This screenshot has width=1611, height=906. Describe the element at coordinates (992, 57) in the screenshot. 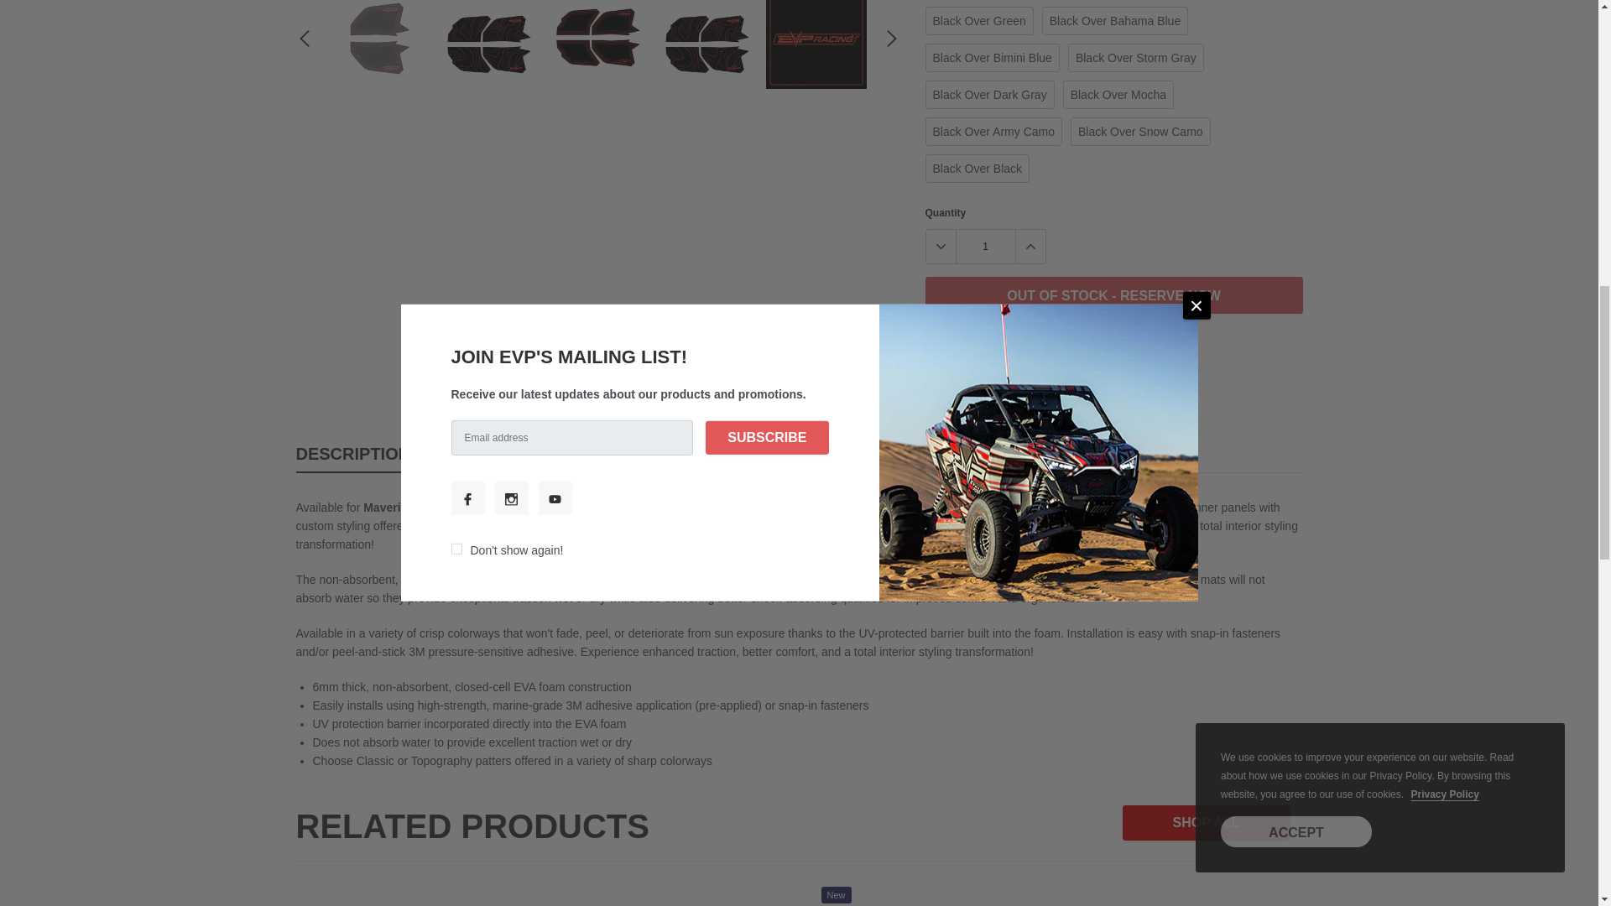

I see `Black Over Bimini Blue` at that location.